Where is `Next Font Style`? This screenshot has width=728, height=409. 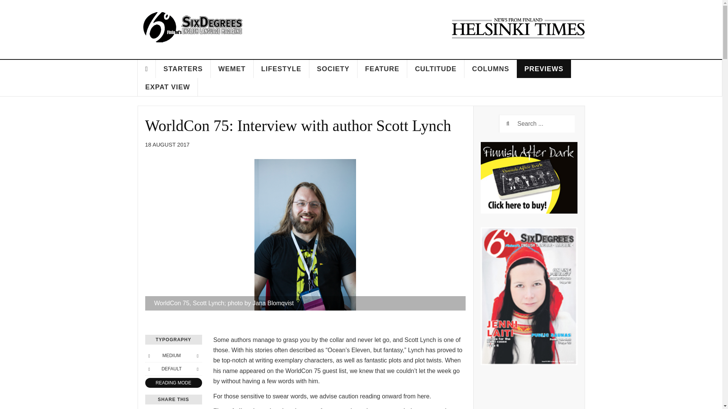
Next Font Style is located at coordinates (197, 369).